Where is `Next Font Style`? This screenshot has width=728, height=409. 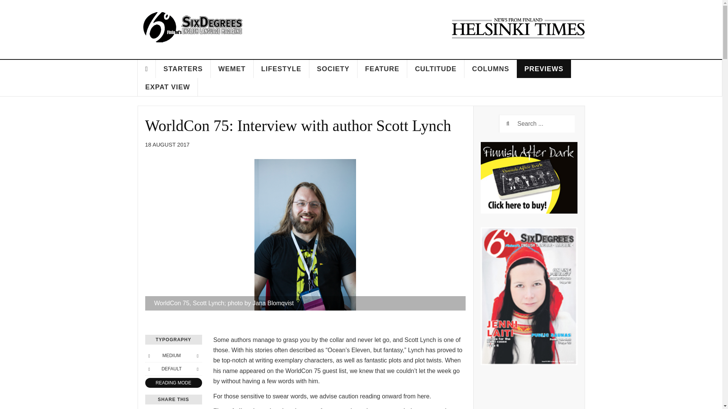
Next Font Style is located at coordinates (197, 369).